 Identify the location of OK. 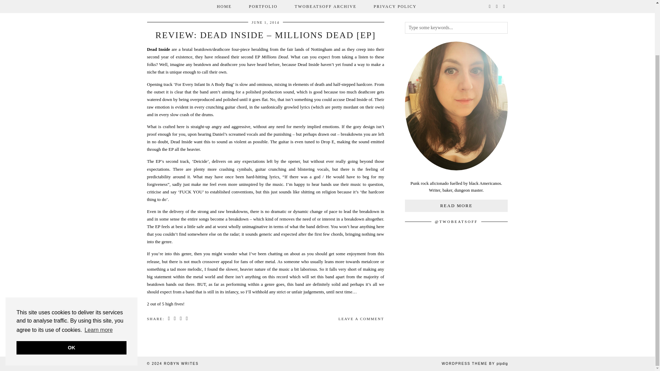
(71, 288).